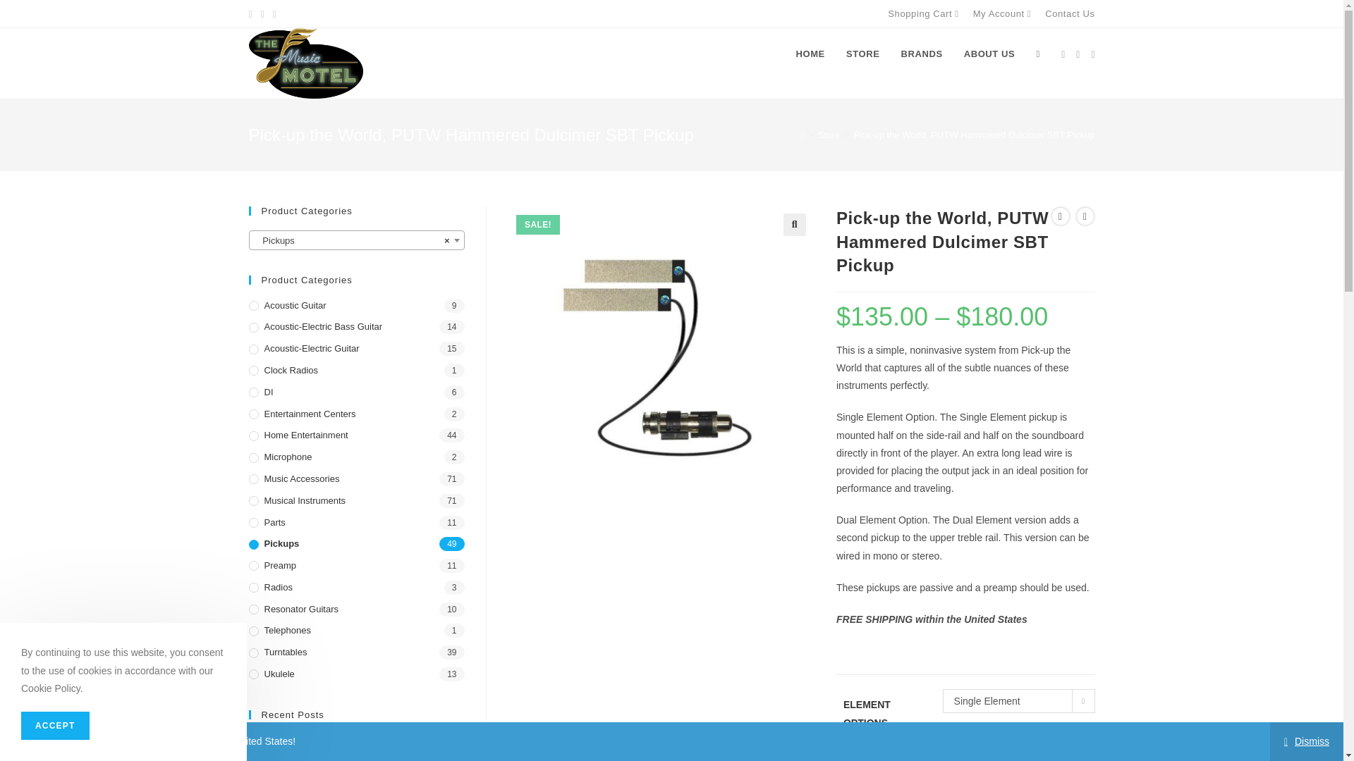 The image size is (1354, 761). What do you see at coordinates (810, 54) in the screenshot?
I see `HOME` at bounding box center [810, 54].